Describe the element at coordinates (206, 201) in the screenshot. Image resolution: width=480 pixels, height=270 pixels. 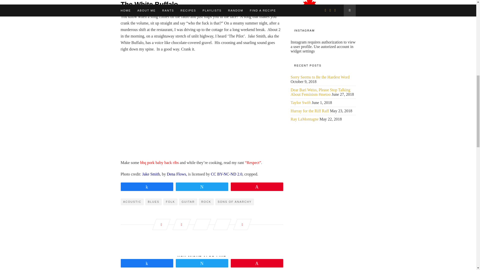
I see `ROCK` at that location.